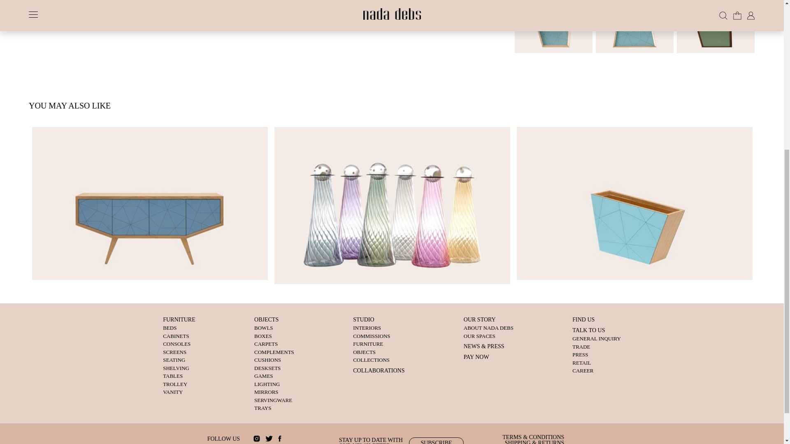  Describe the element at coordinates (716, 27) in the screenshot. I see `Vintage Tray Green Small` at that location.